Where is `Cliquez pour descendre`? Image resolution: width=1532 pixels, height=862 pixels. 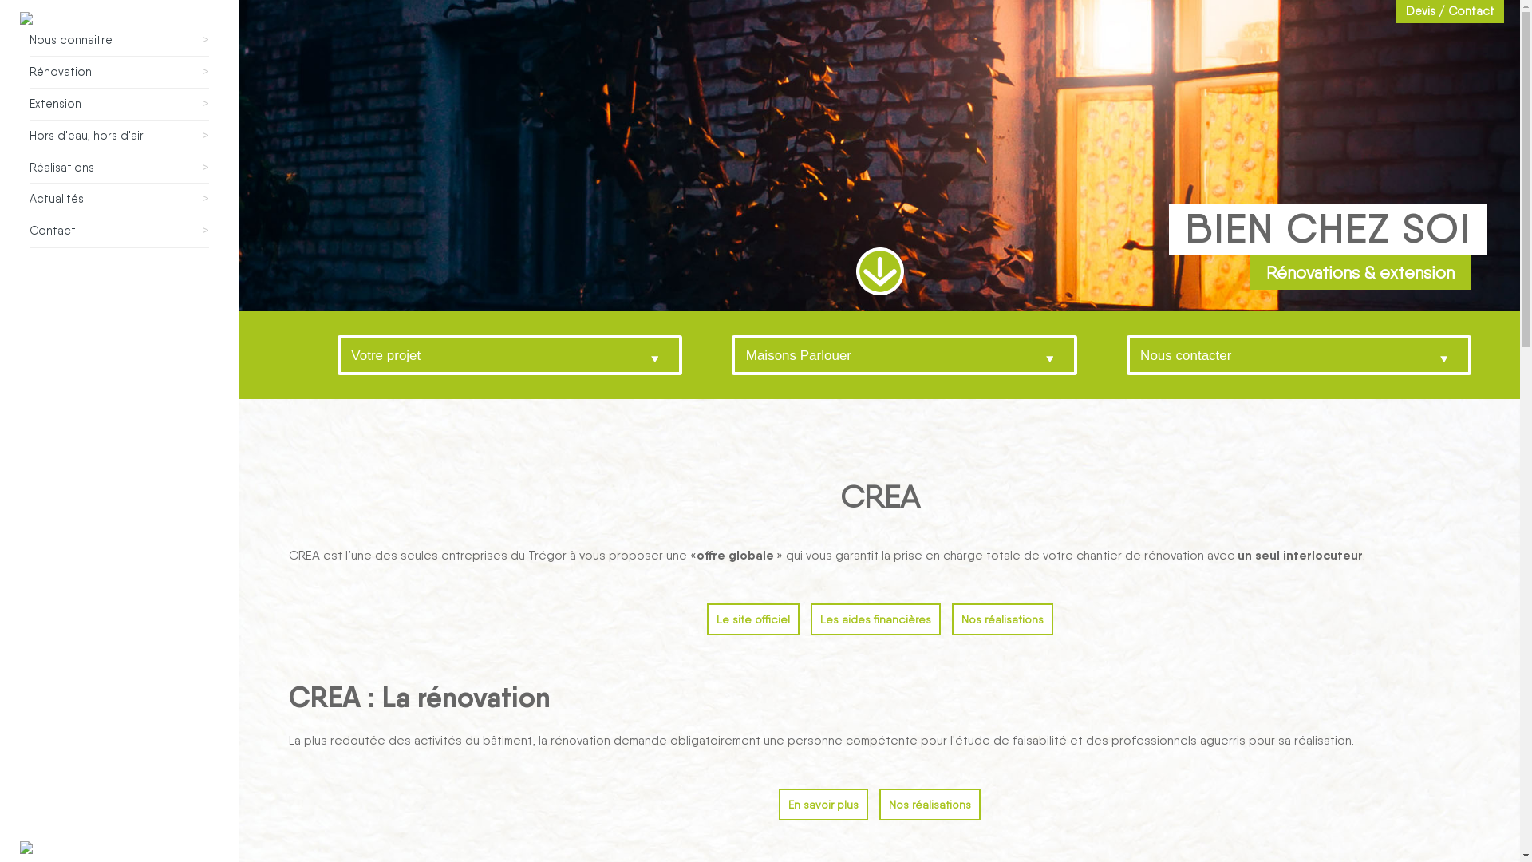 Cliquez pour descendre is located at coordinates (880, 271).